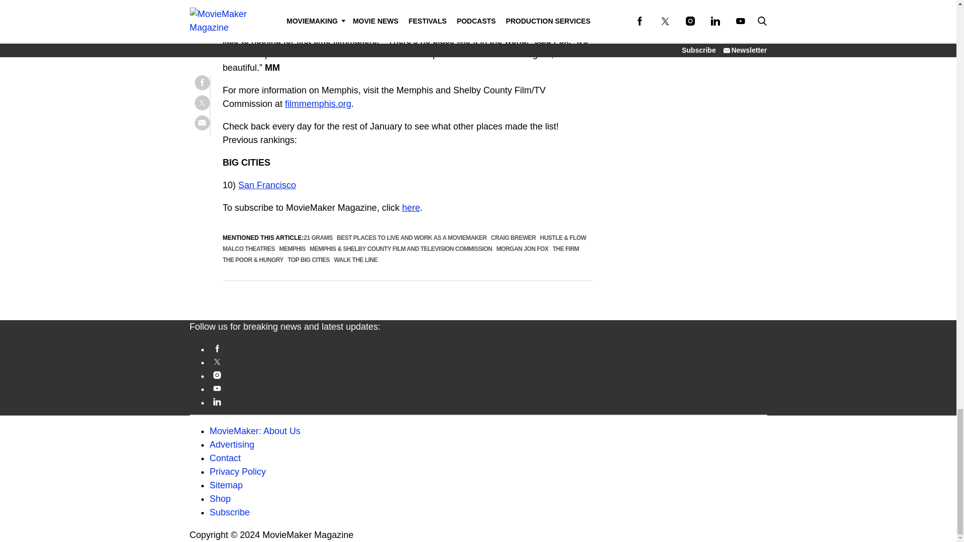 The image size is (964, 542). I want to click on Follow us on Instagram, so click(489, 374).